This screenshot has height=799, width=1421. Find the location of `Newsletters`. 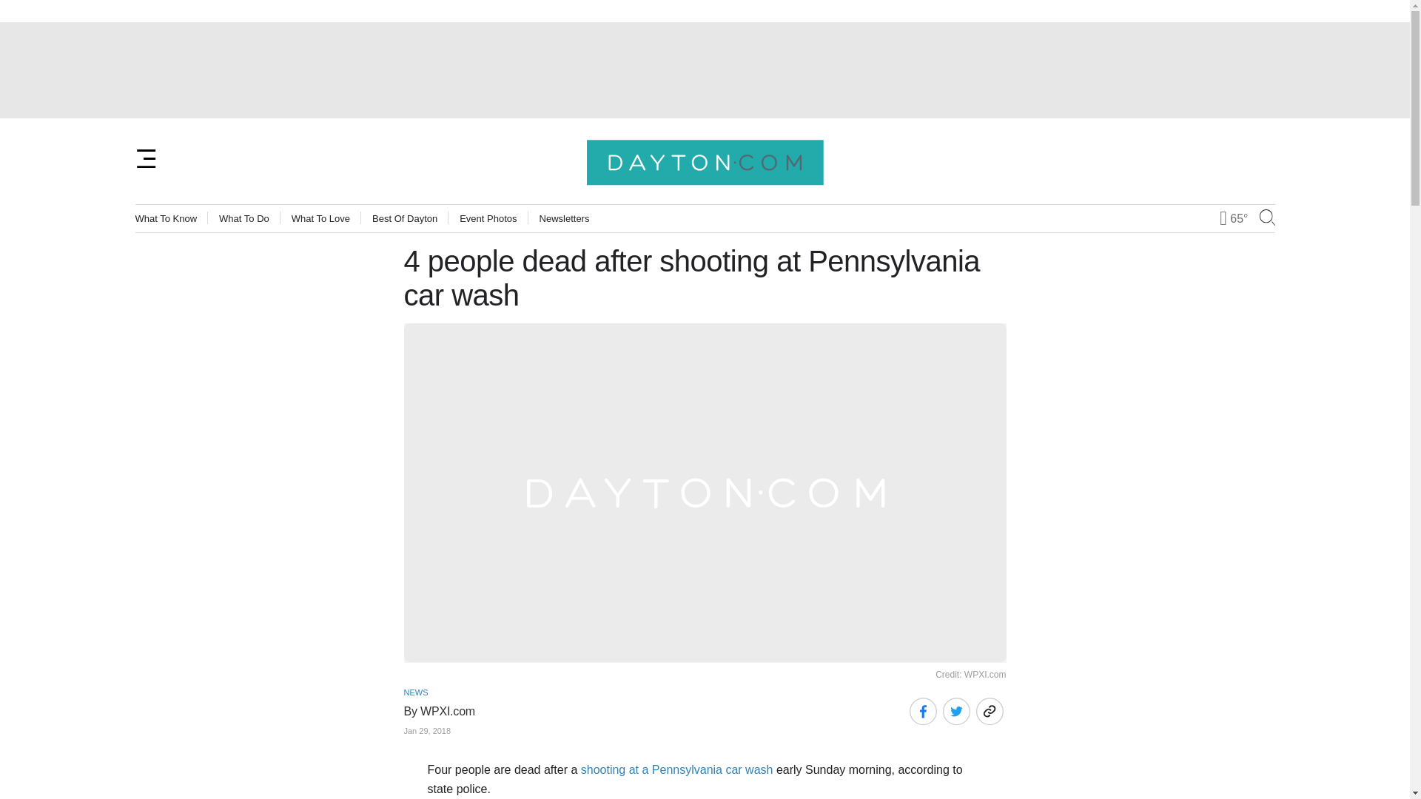

Newsletters is located at coordinates (564, 219).